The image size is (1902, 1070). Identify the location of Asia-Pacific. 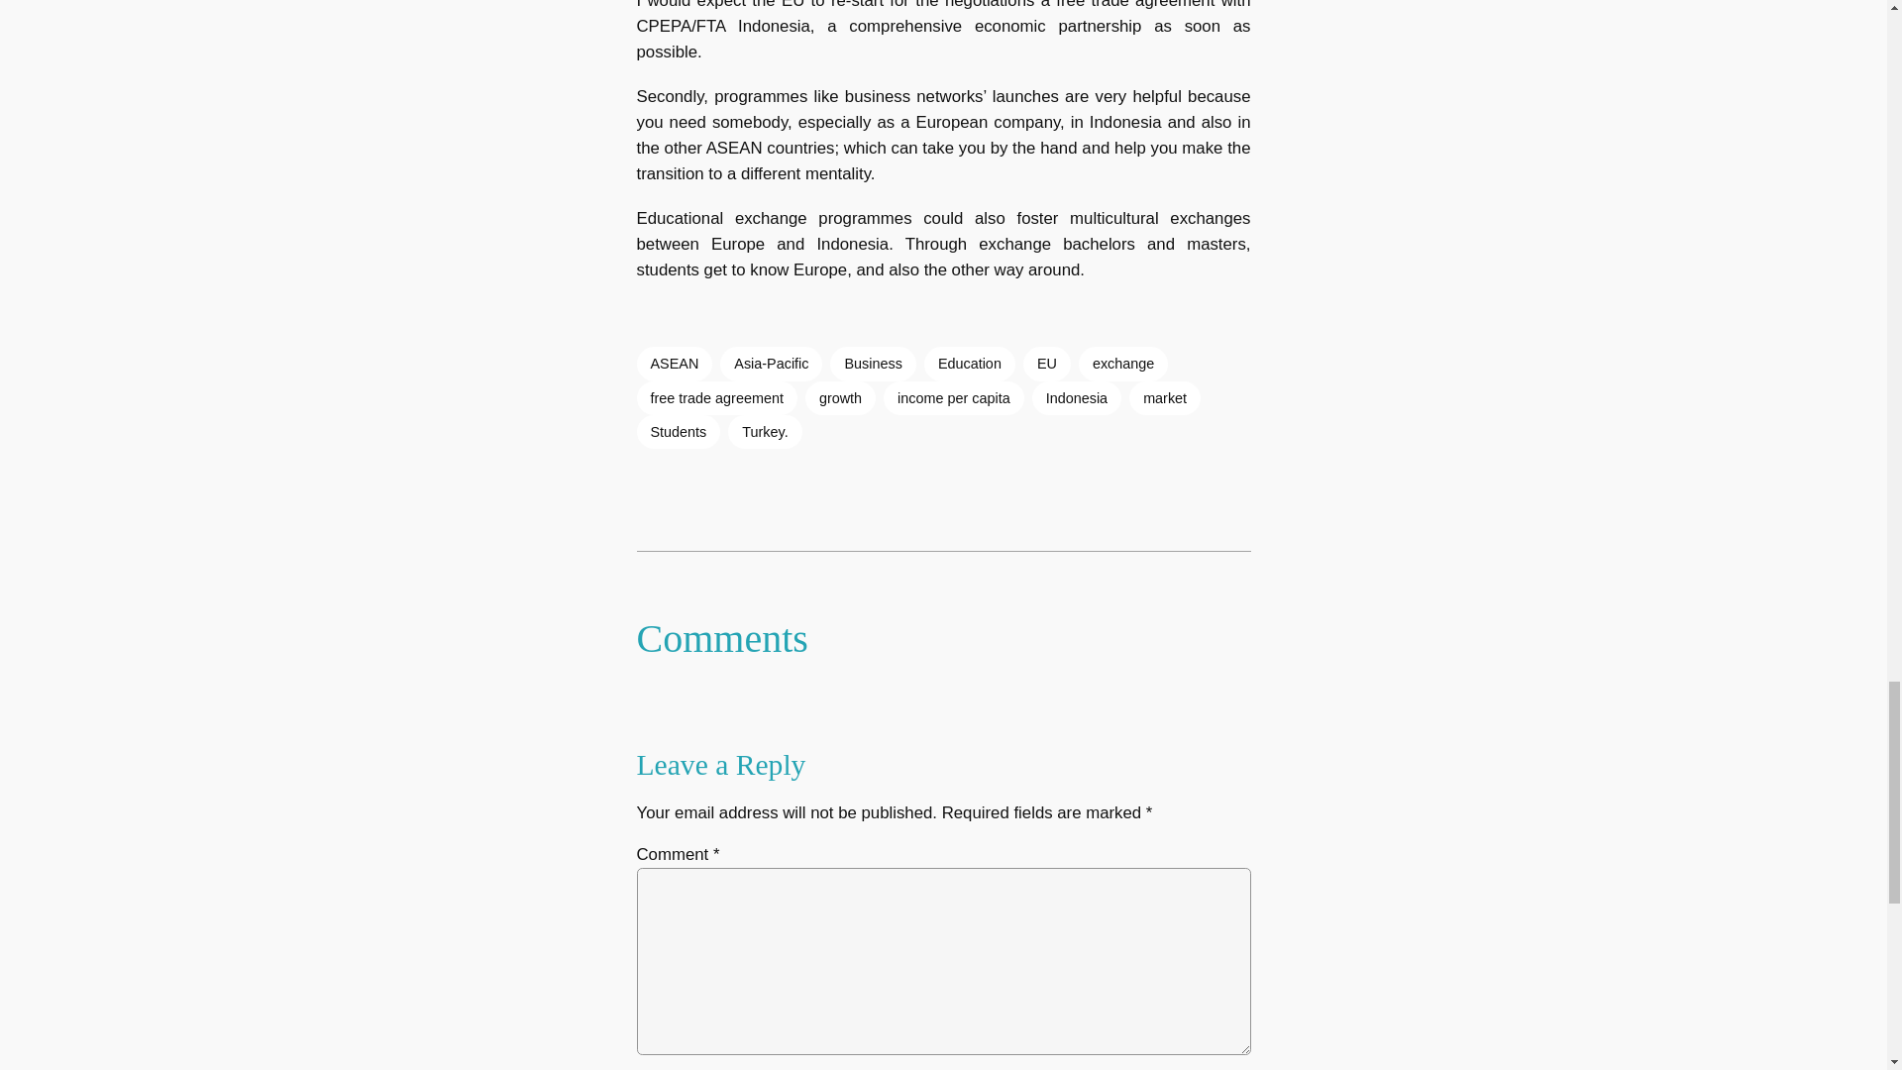
(771, 363).